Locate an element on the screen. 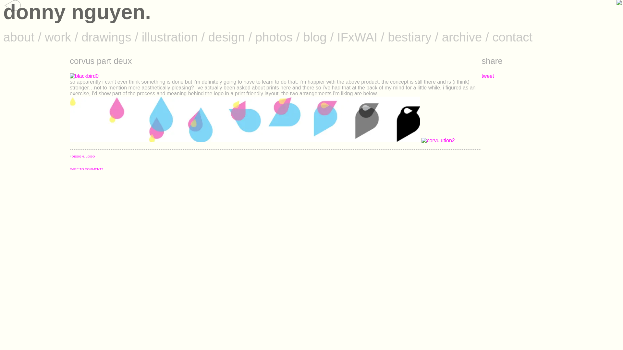  tweet is located at coordinates (488, 76).